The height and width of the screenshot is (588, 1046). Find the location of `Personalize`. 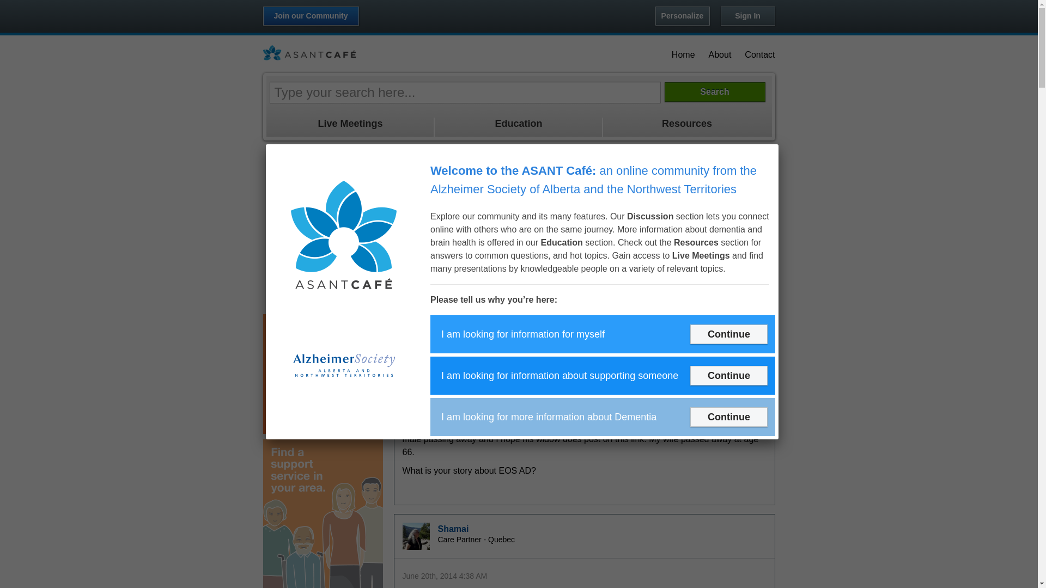

Personalize is located at coordinates (682, 16).